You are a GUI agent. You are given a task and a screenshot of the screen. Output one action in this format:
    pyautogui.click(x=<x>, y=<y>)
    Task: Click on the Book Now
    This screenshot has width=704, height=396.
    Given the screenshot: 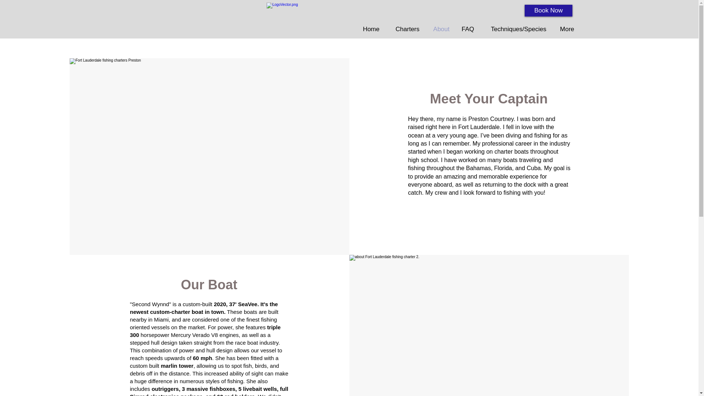 What is the action you would take?
    pyautogui.click(x=548, y=10)
    